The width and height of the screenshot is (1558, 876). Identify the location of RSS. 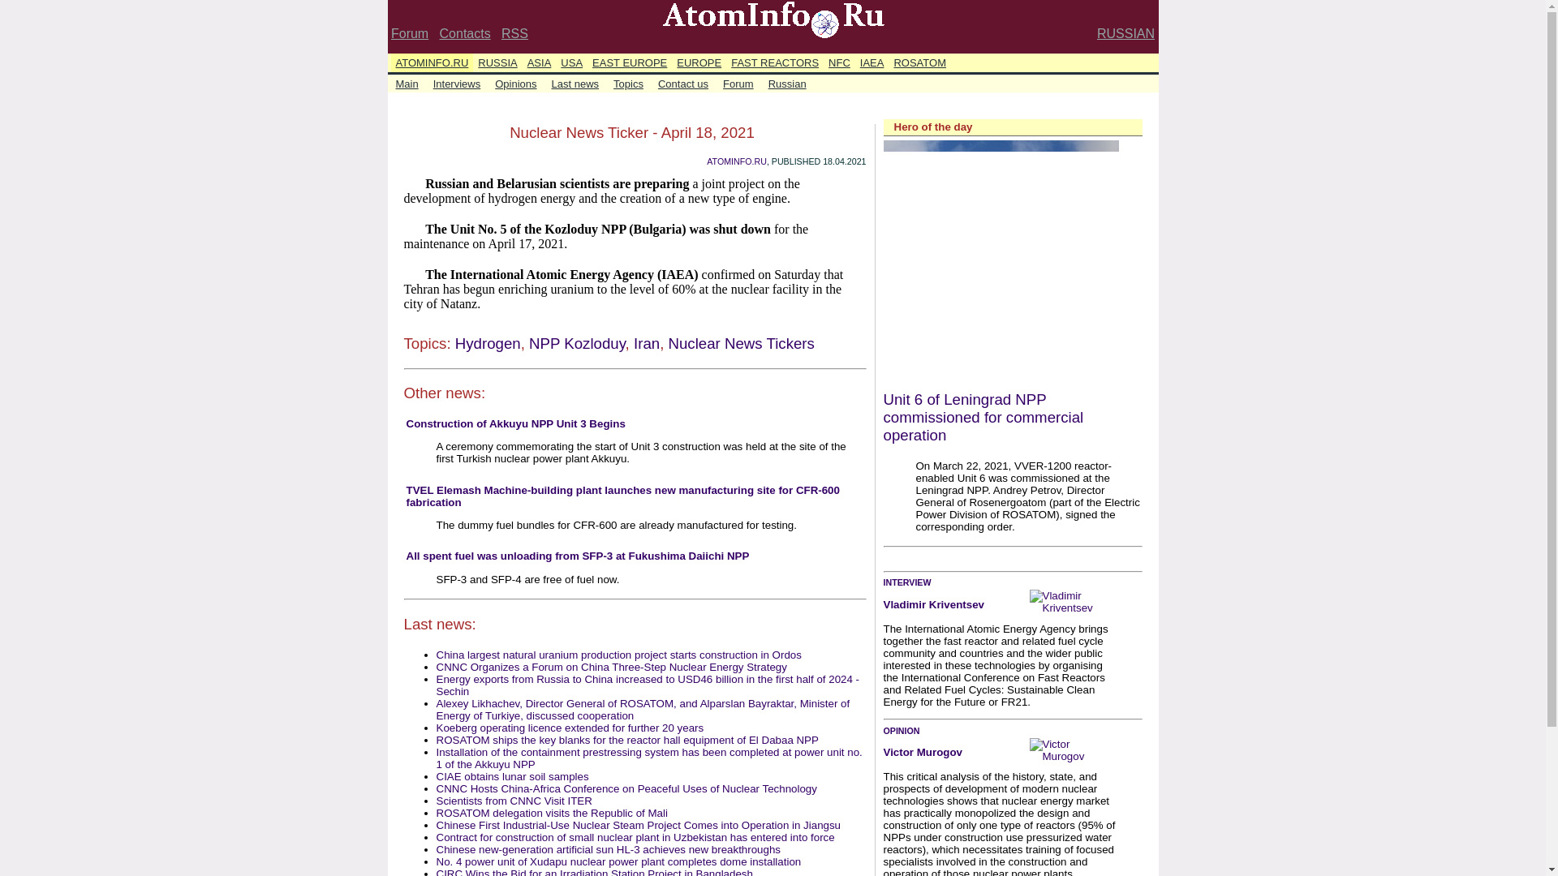
(514, 33).